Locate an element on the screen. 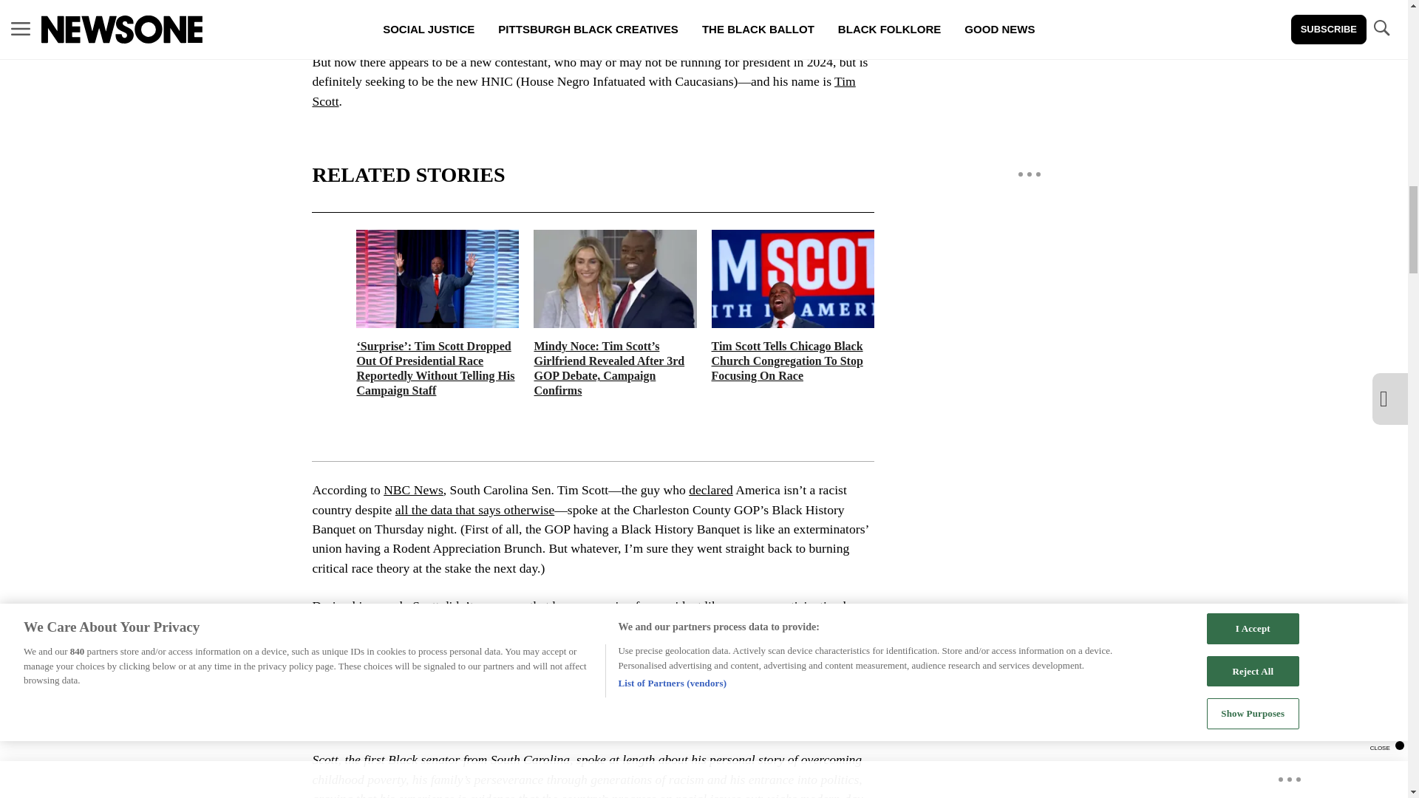 The width and height of the screenshot is (1419, 798). all the data that says otherwise is located at coordinates (474, 510).